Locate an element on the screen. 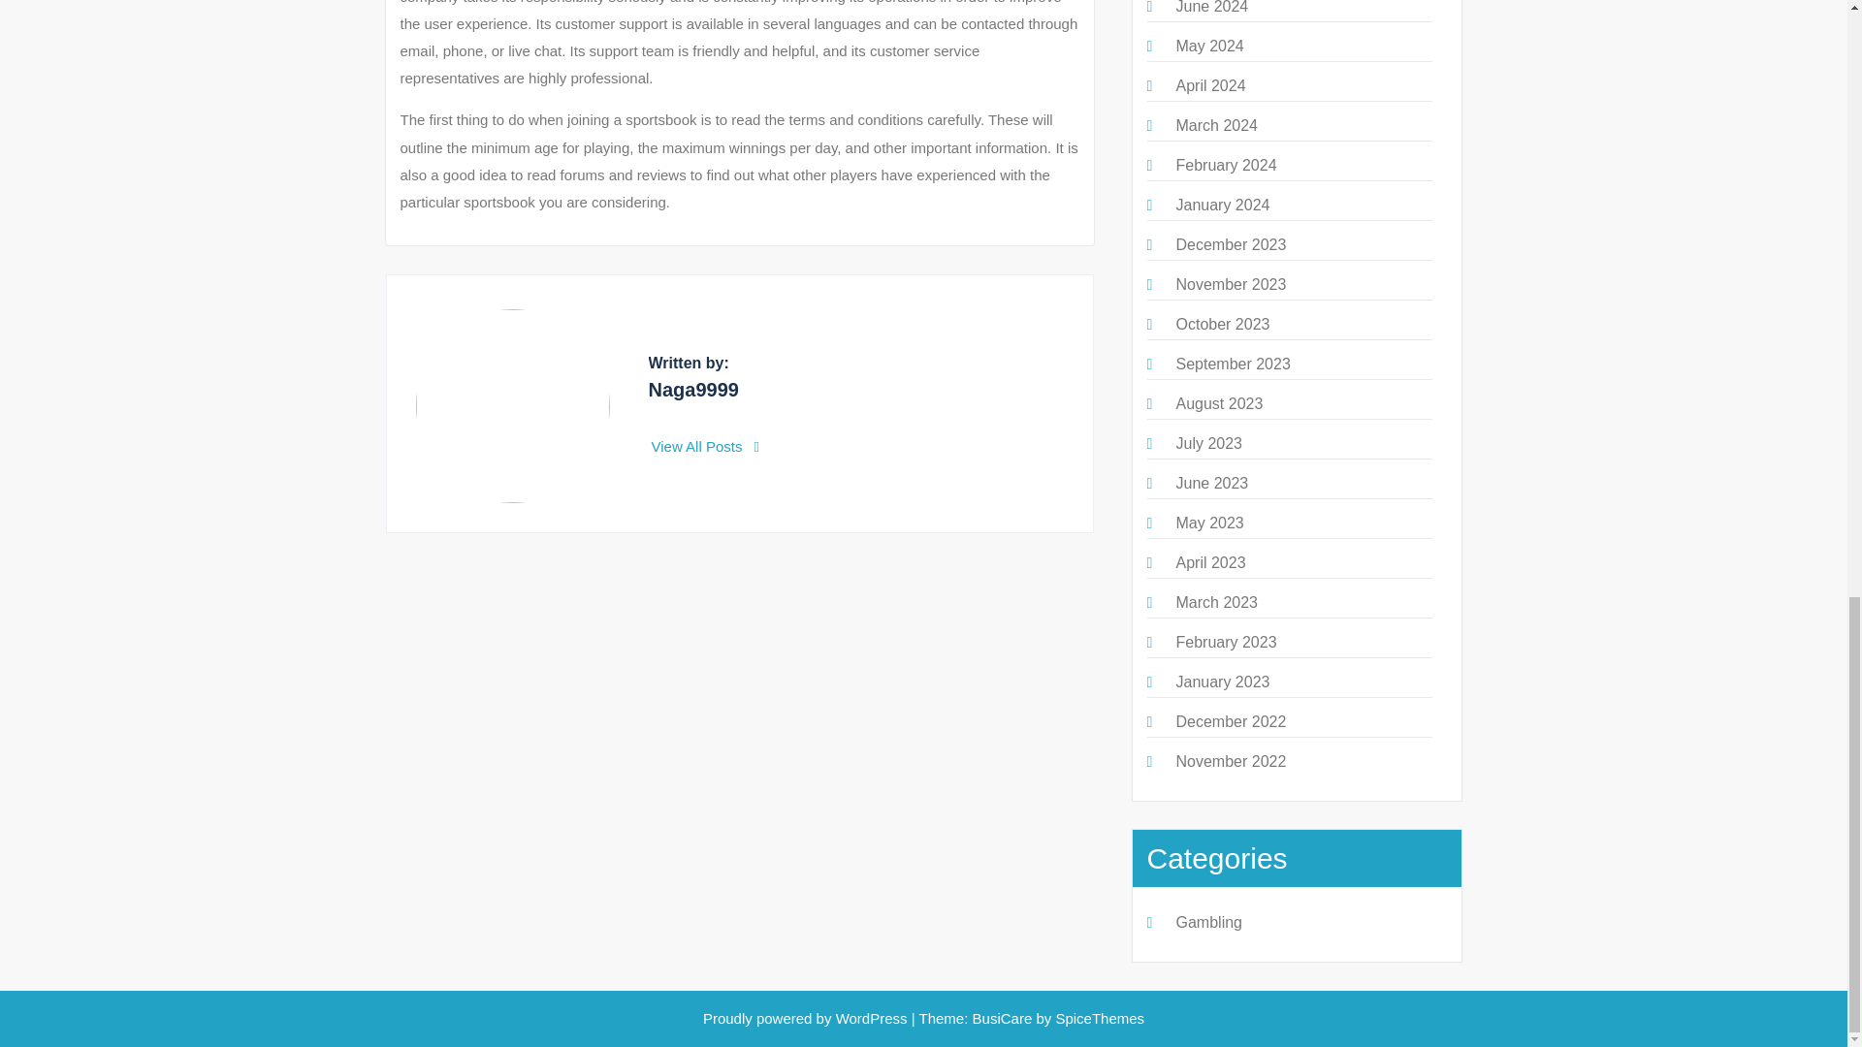 The height and width of the screenshot is (1047, 1862). October 2023 is located at coordinates (1222, 324).